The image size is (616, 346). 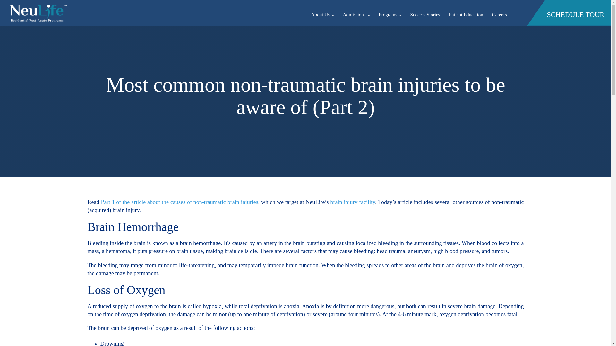 What do you see at coordinates (353, 202) in the screenshot?
I see `brain injury facility` at bounding box center [353, 202].